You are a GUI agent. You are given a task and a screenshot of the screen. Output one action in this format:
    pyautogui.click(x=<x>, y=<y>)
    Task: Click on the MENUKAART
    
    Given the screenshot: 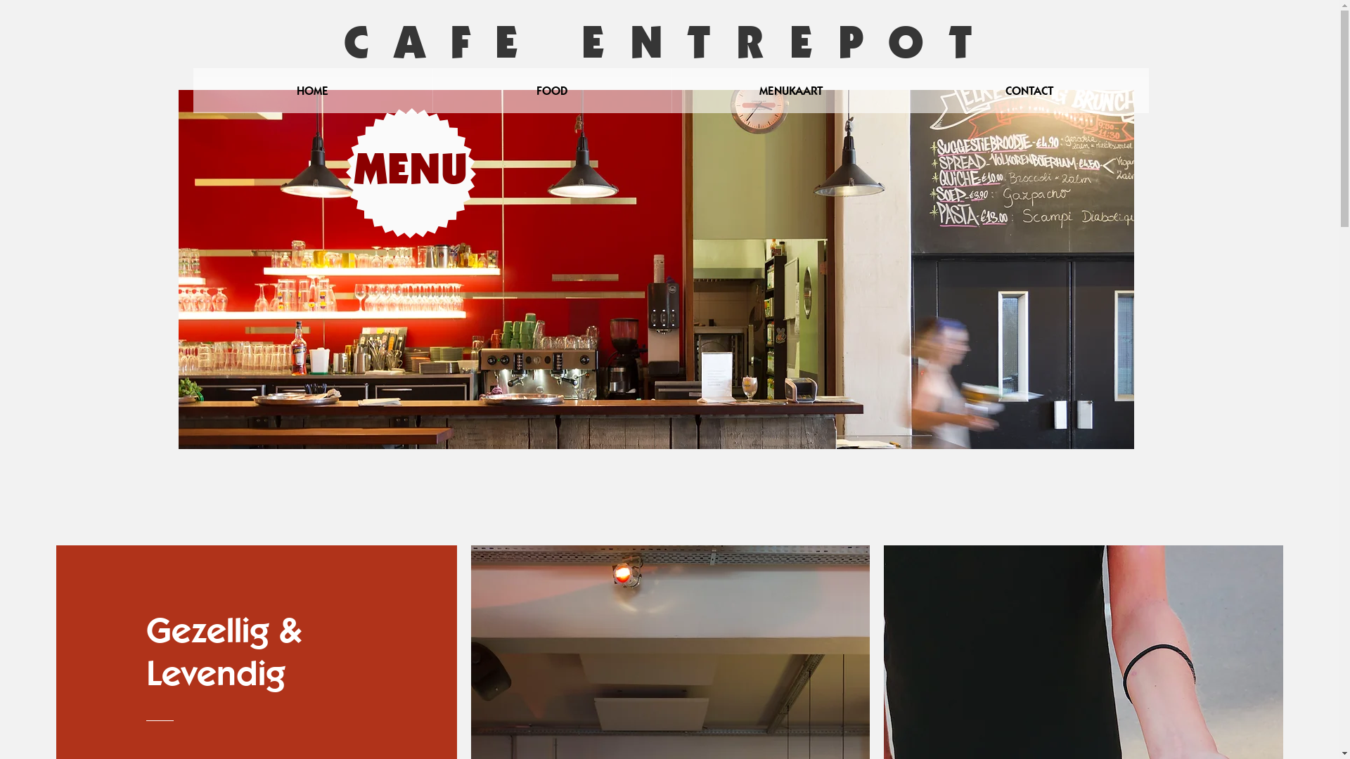 What is the action you would take?
    pyautogui.click(x=790, y=91)
    